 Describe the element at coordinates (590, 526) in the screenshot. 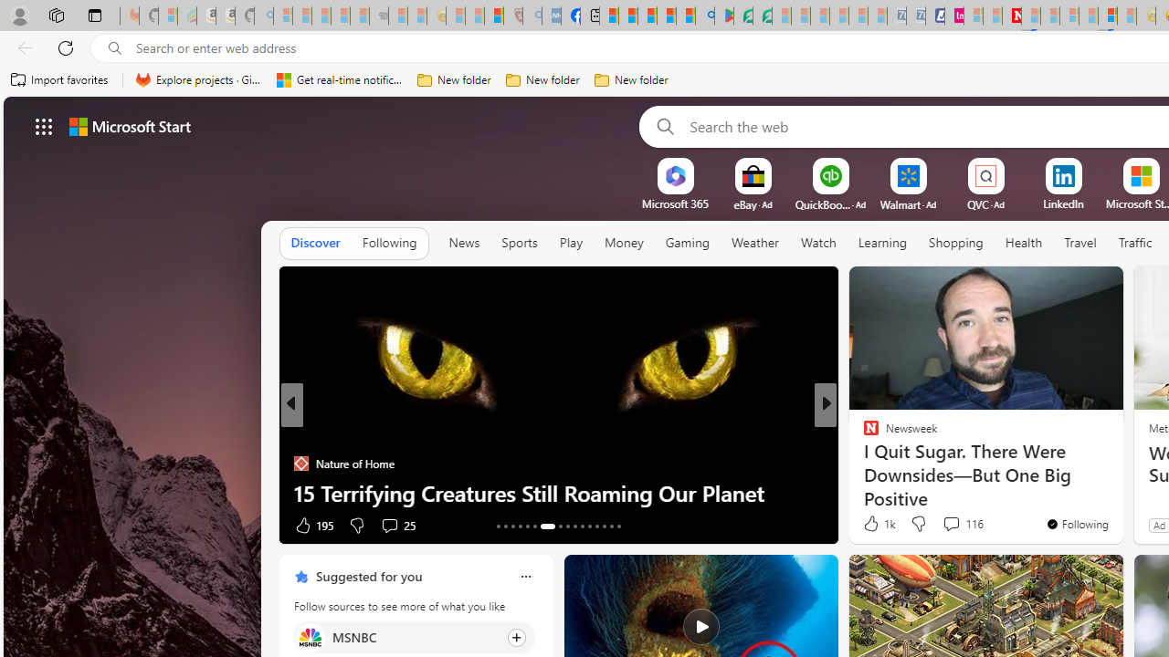

I see `AutomationID: tab-24` at that location.